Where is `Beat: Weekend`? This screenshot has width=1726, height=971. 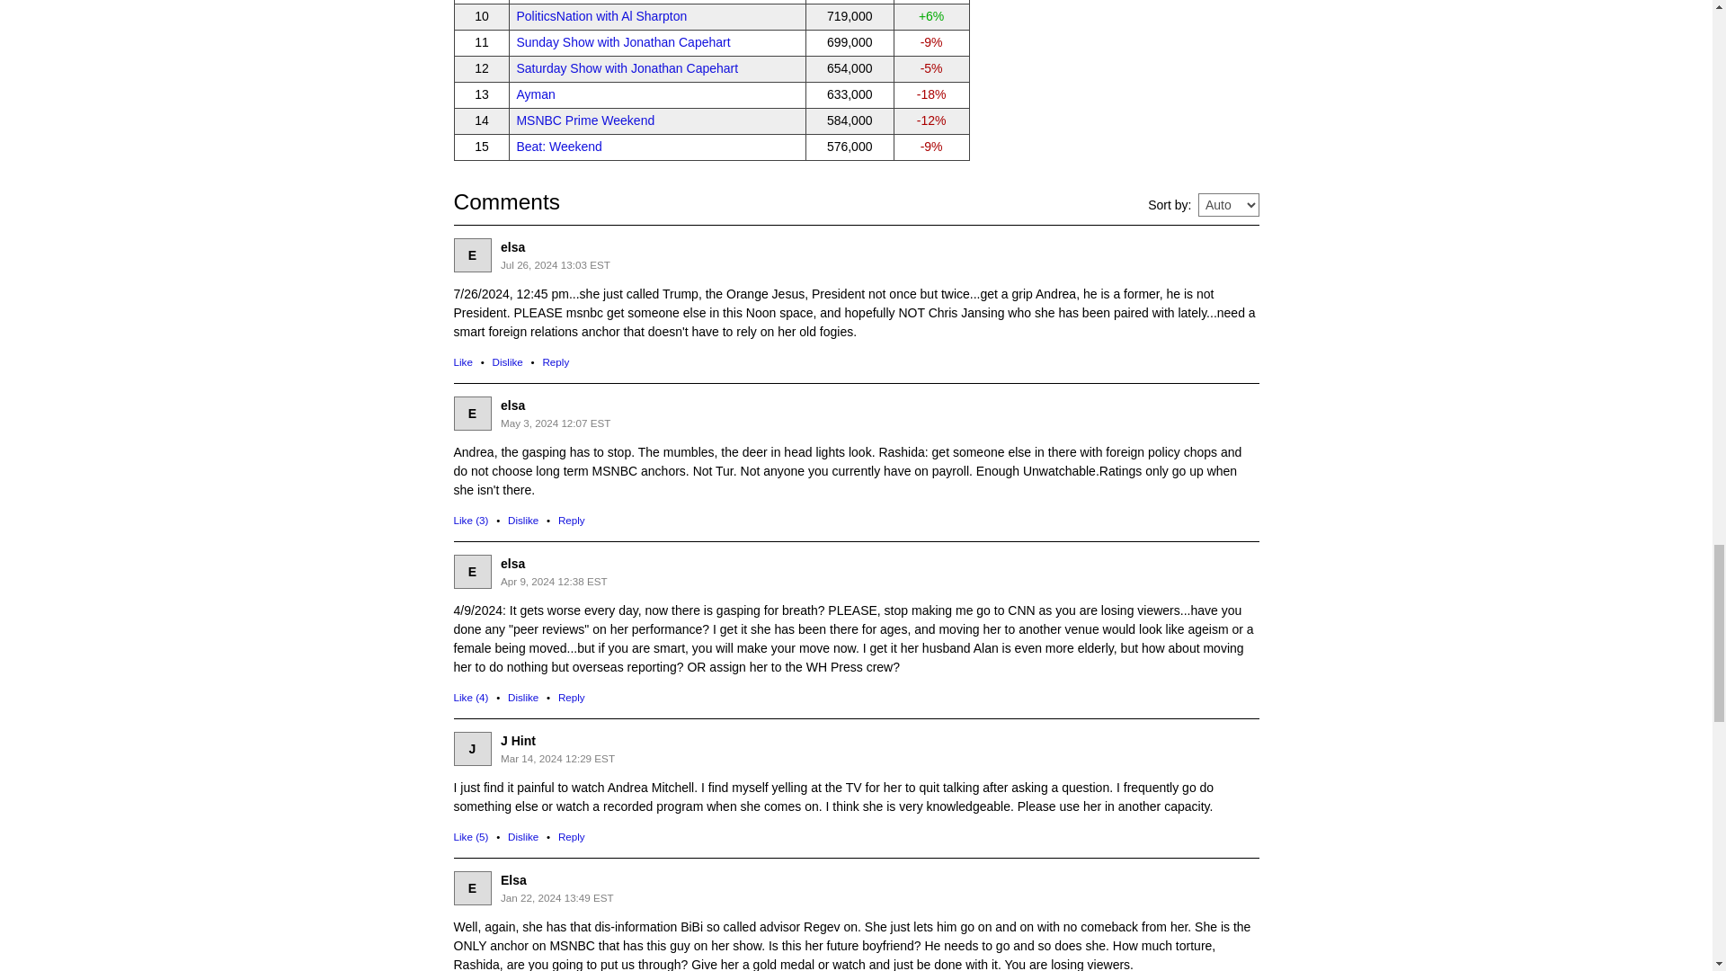
Beat: Weekend is located at coordinates (558, 146).